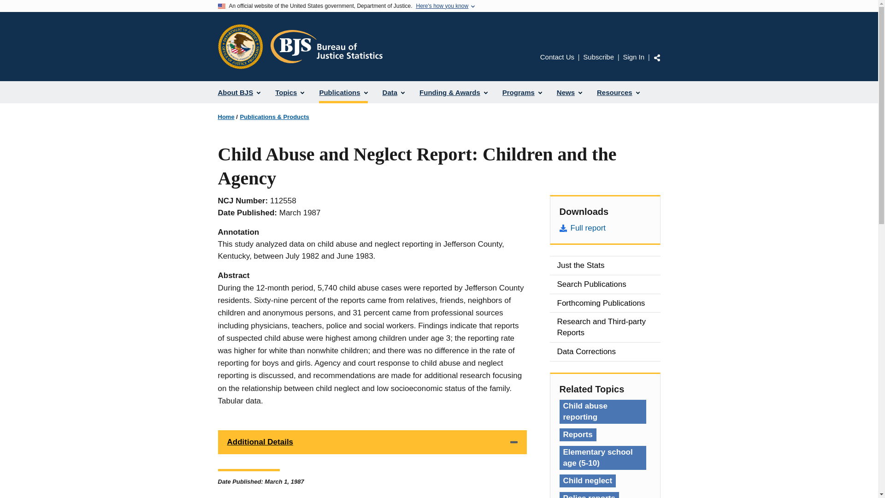  What do you see at coordinates (657, 57) in the screenshot?
I see `Choose a social sharing platform` at bounding box center [657, 57].